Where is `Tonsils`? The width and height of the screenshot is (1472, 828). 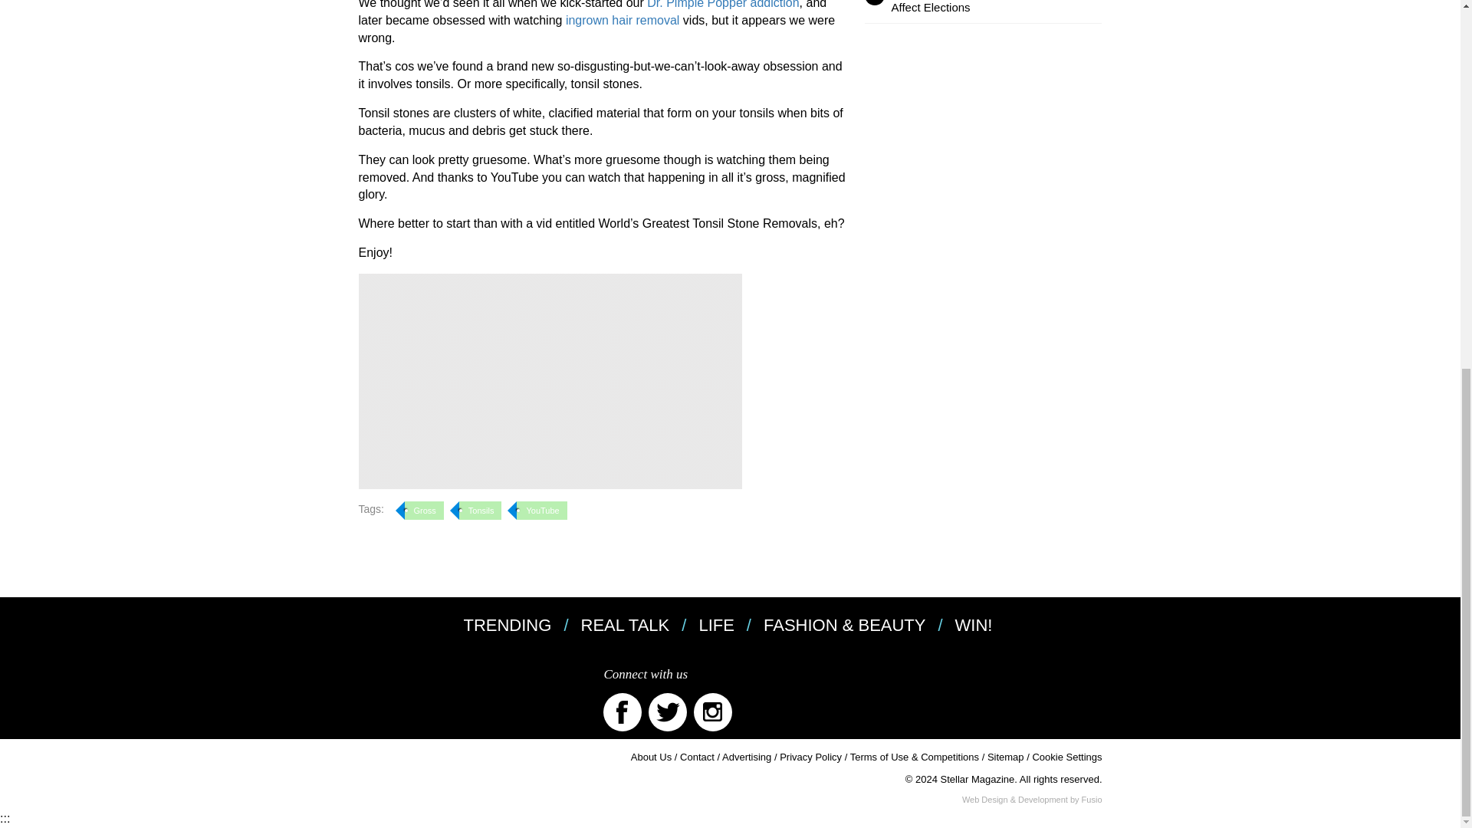
Tonsils is located at coordinates (480, 511).